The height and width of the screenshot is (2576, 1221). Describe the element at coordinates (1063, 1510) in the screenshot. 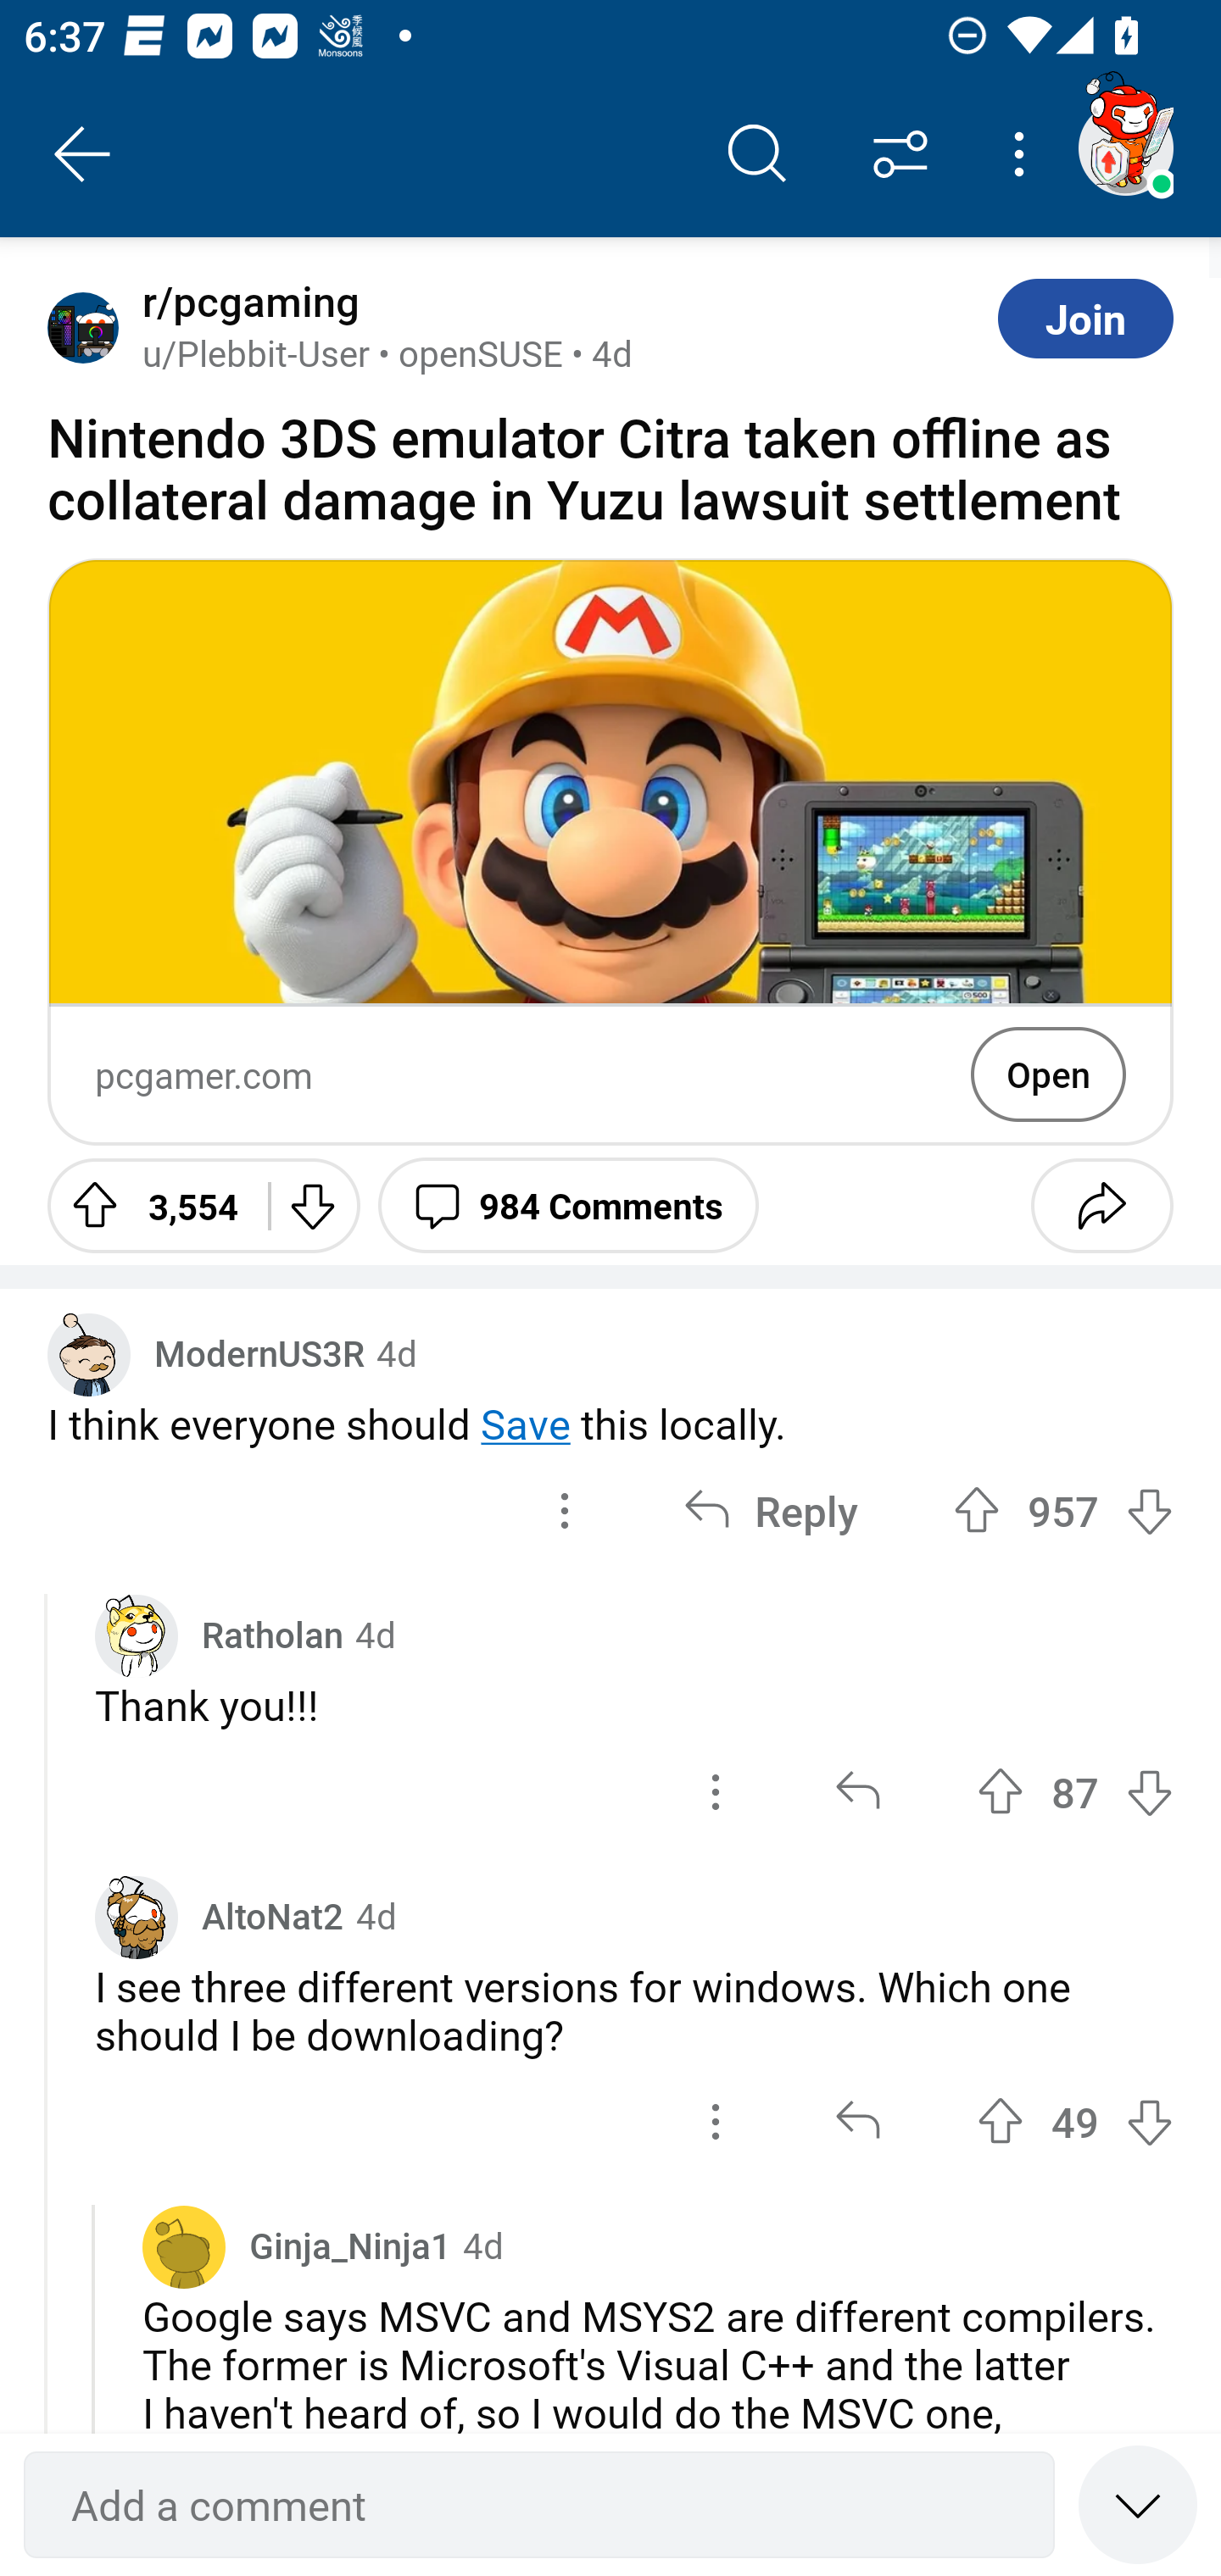

I see `Upvote 957 957 votes Downvote` at that location.